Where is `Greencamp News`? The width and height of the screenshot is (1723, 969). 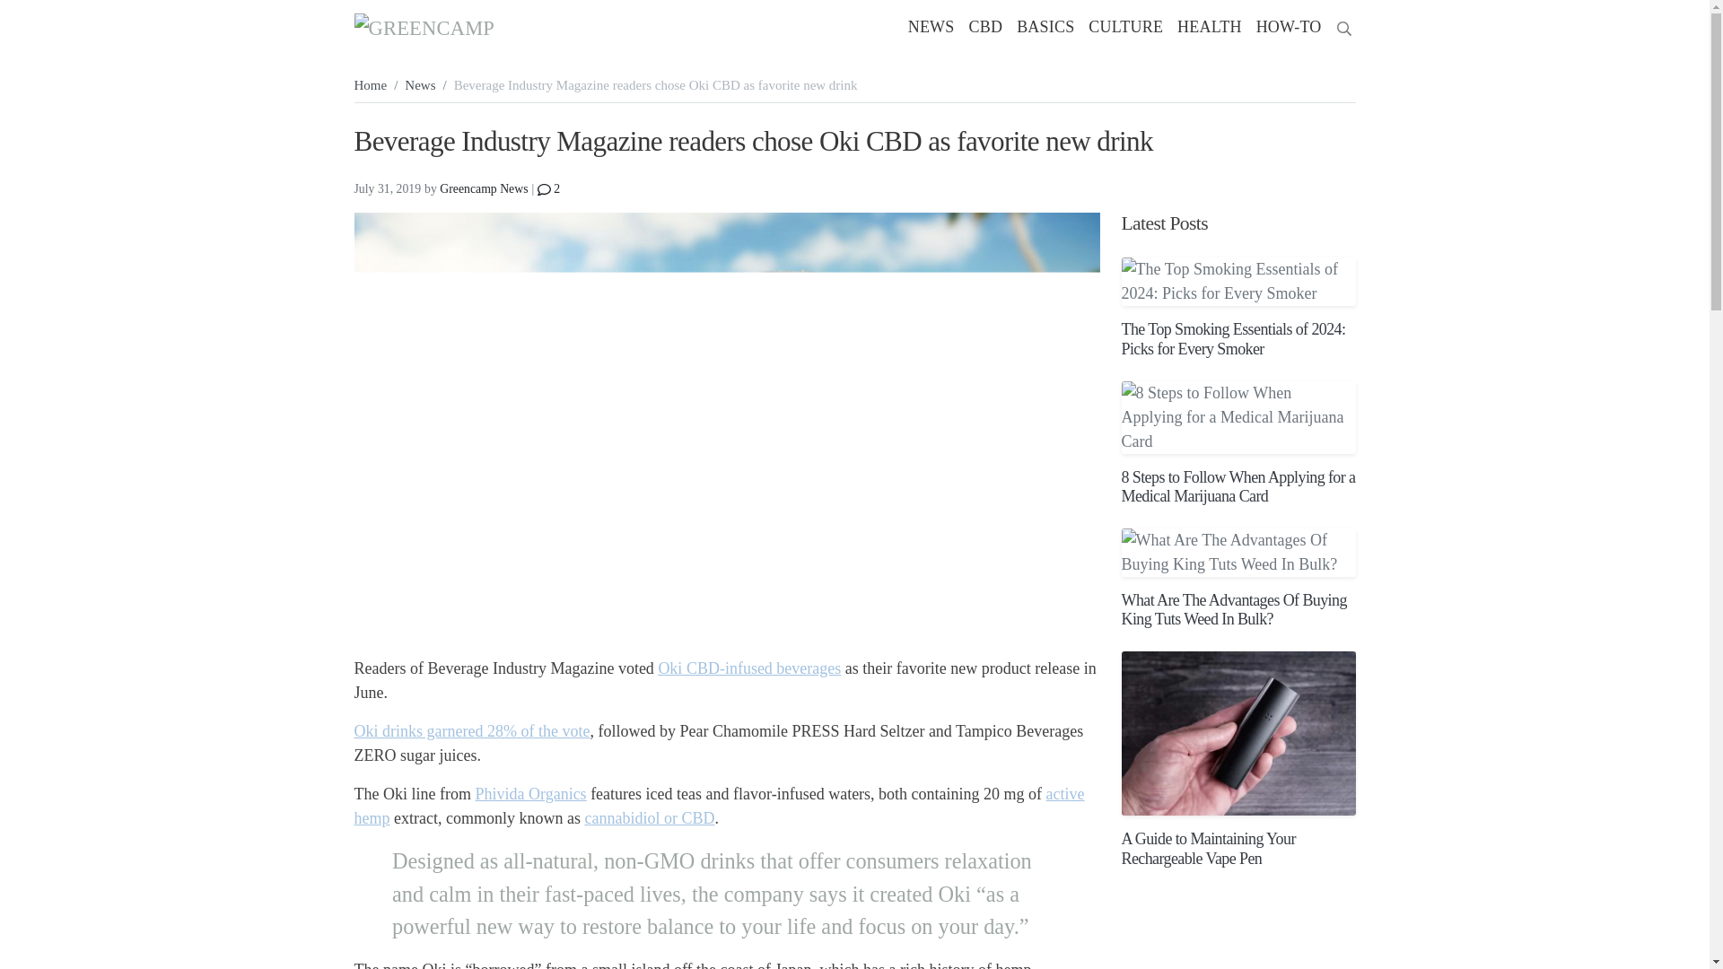 Greencamp News is located at coordinates (483, 188).